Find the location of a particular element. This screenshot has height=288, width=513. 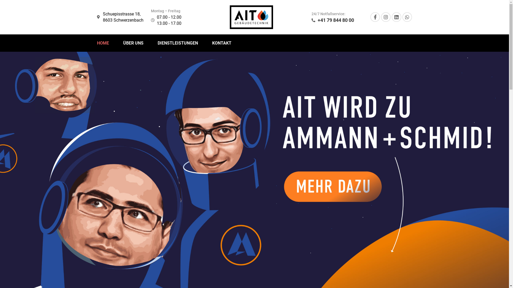

DIENSTLEISTUNGEN is located at coordinates (178, 43).